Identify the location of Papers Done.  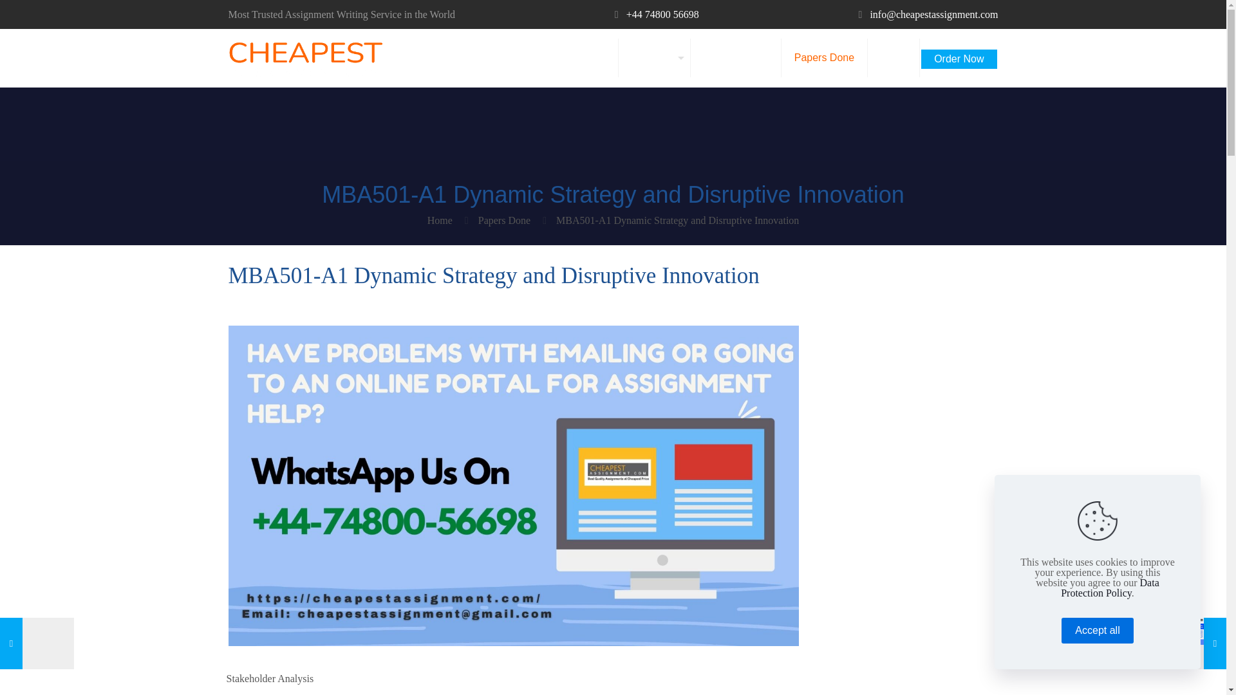
(824, 58).